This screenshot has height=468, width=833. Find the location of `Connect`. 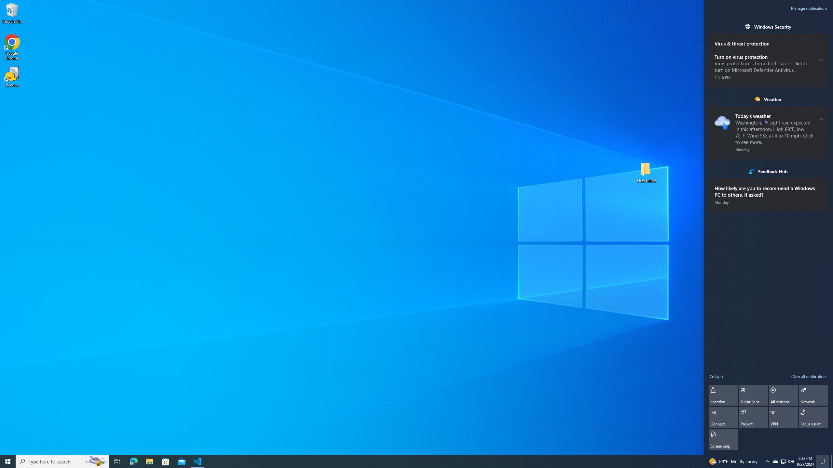

Connect is located at coordinates (775, 461).